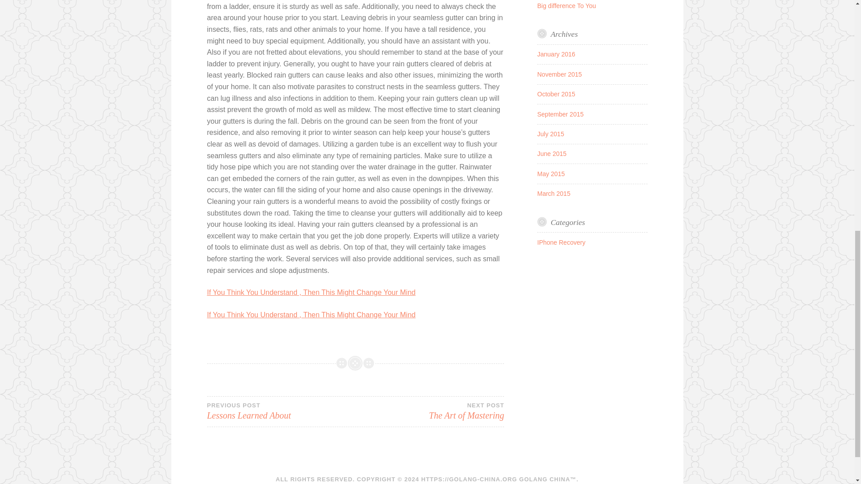 This screenshot has height=484, width=861. I want to click on September 2015, so click(556, 94).